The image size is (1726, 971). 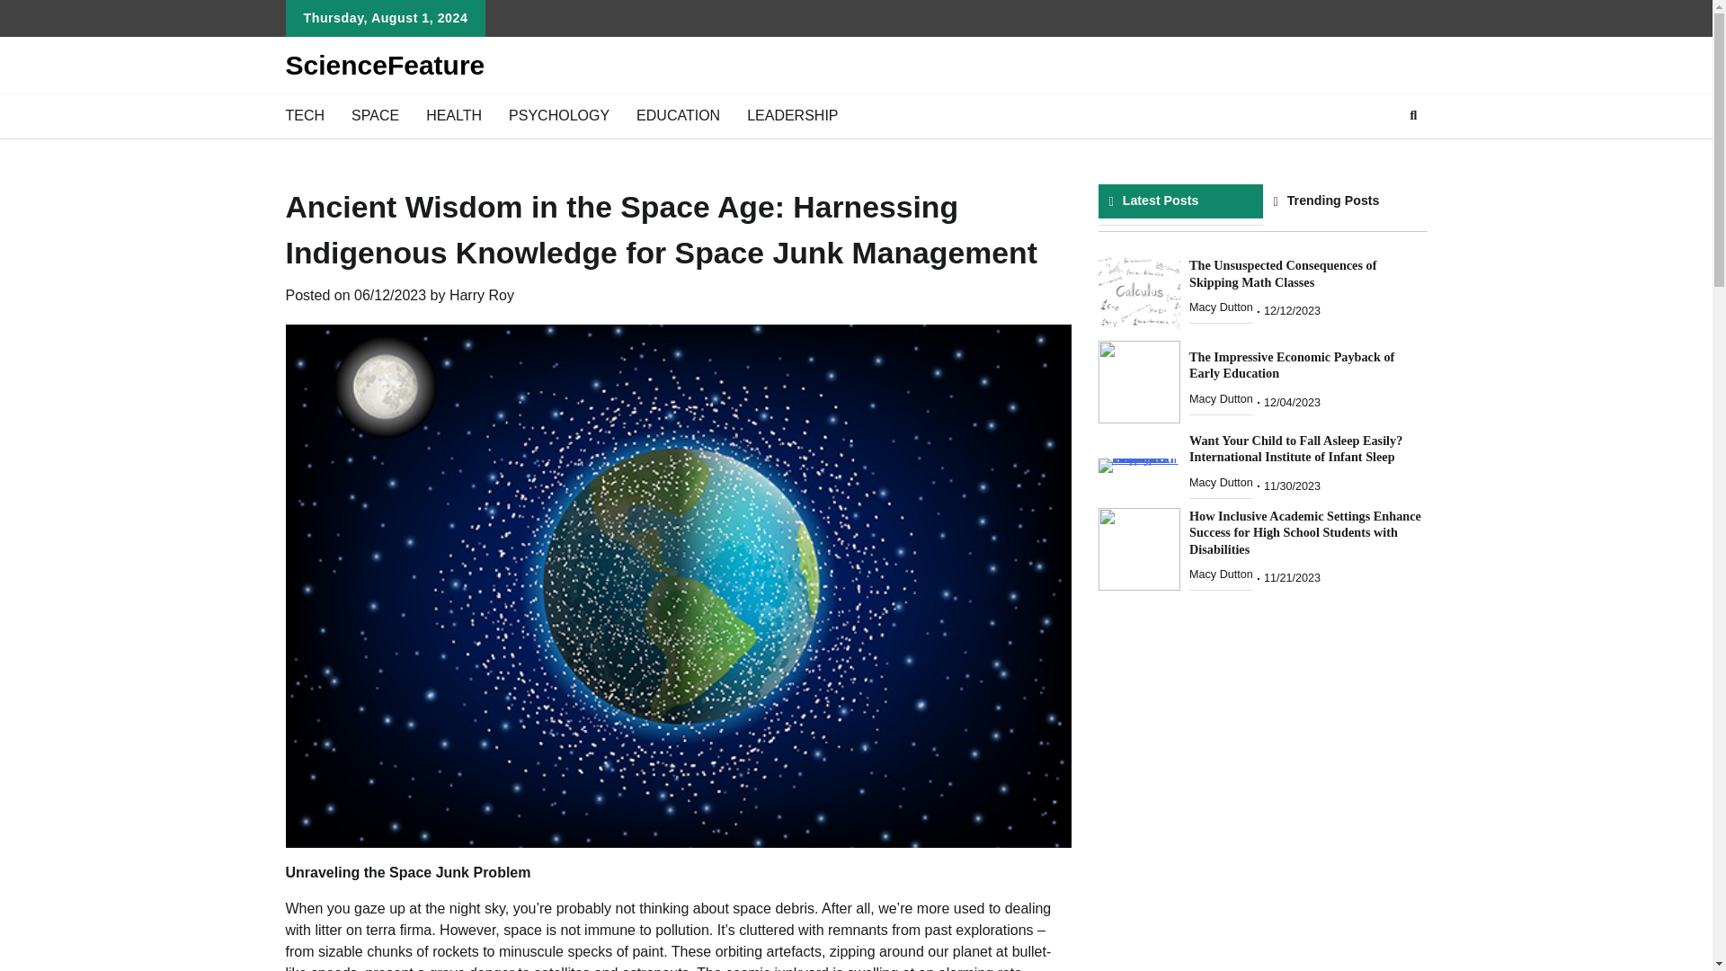 I want to click on ScienceFeature, so click(x=385, y=65).